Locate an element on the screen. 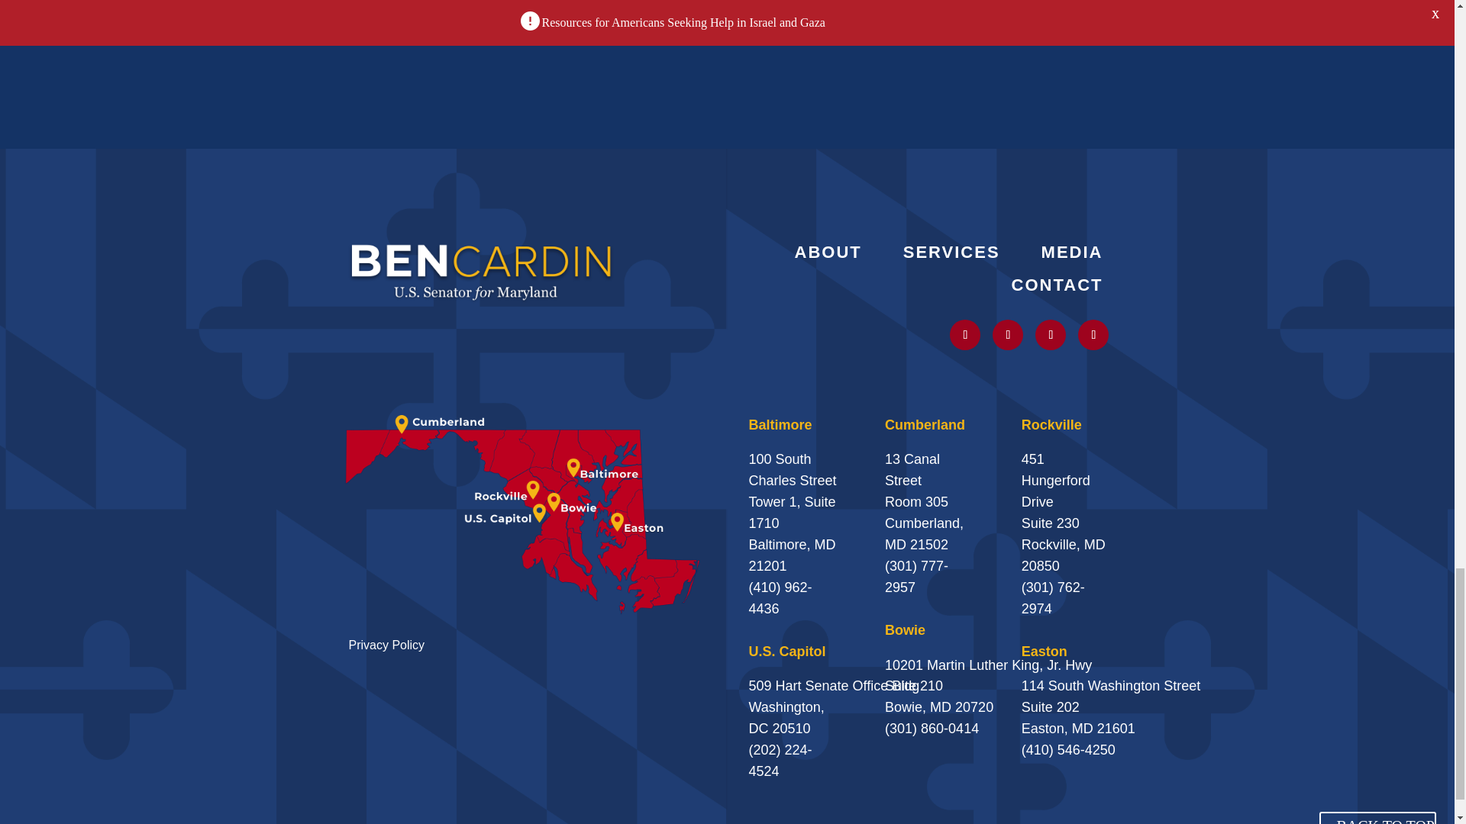 This screenshot has width=1466, height=824. Follow on X is located at coordinates (965, 335).